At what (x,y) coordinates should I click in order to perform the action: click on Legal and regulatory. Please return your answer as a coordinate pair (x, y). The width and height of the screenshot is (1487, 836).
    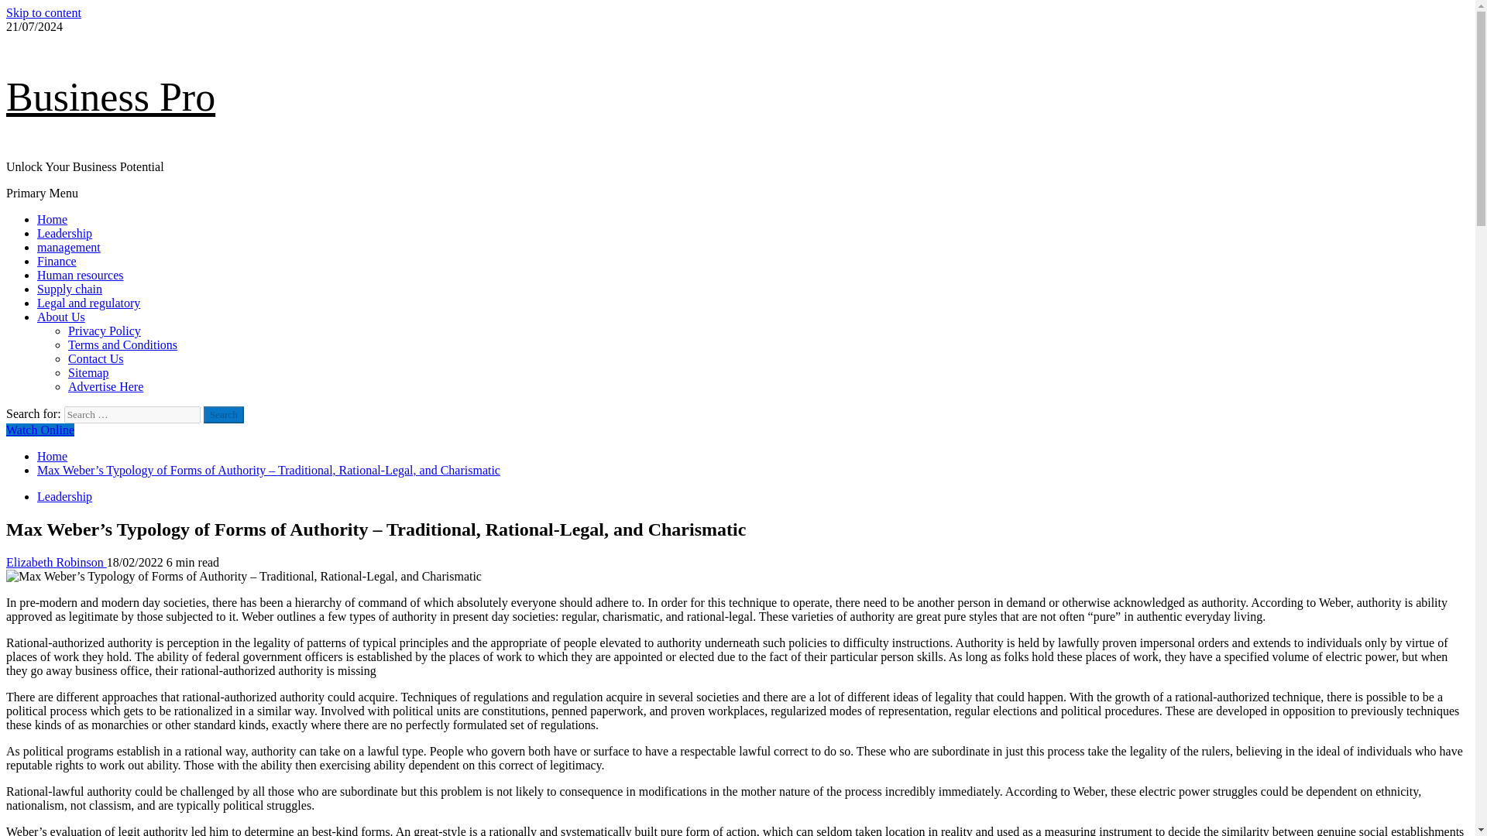
    Looking at the image, I should click on (88, 303).